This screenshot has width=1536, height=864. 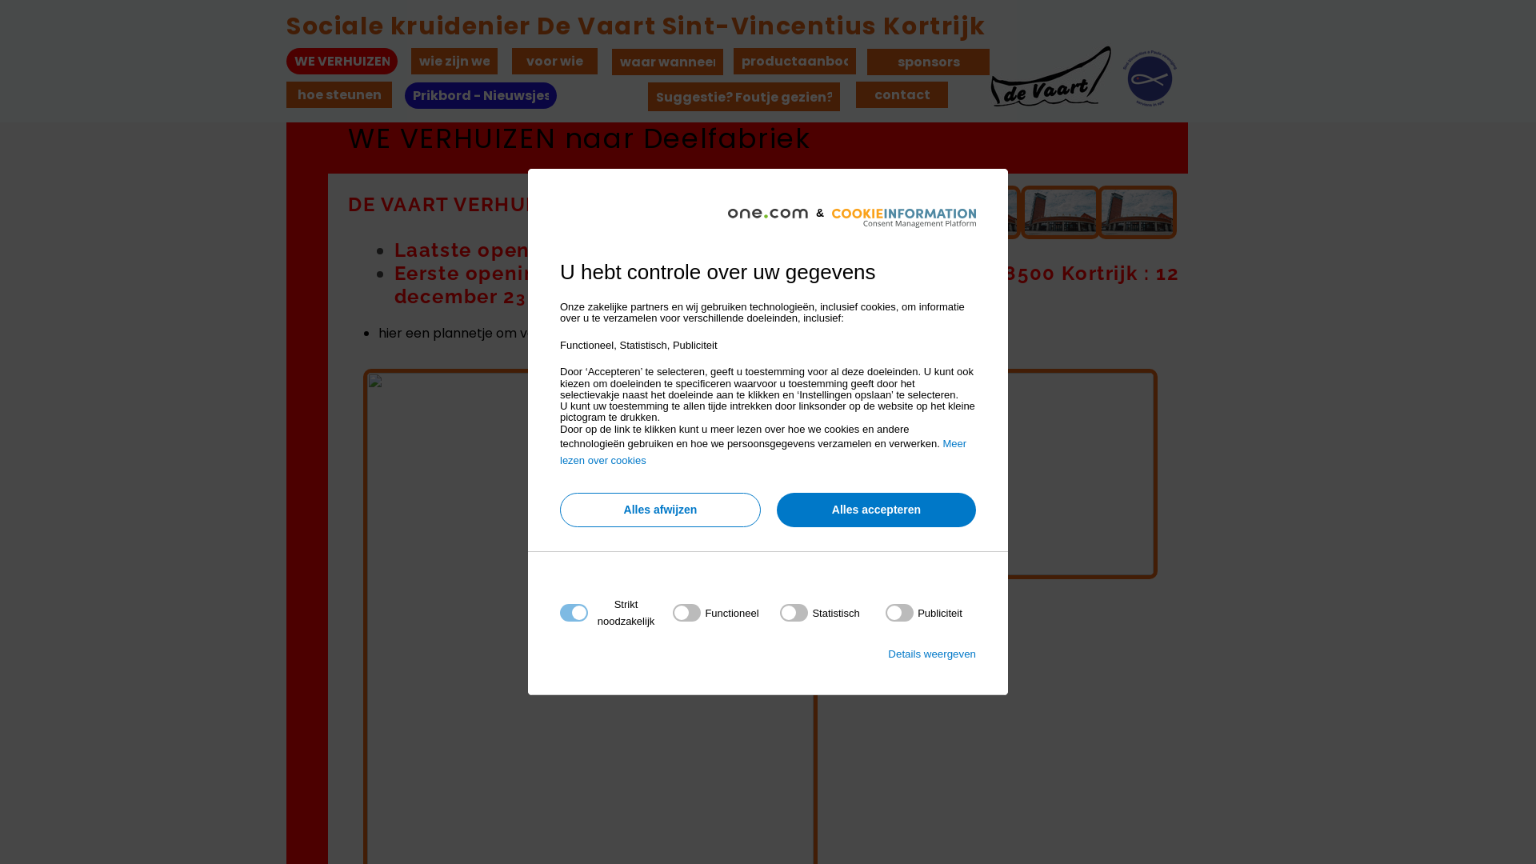 What do you see at coordinates (795, 61) in the screenshot?
I see `productaanbod` at bounding box center [795, 61].